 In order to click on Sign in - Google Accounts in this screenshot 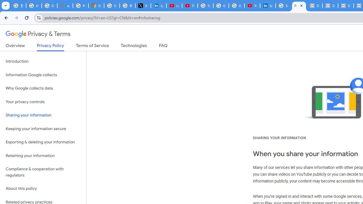, I will do `click(112, 6)`.